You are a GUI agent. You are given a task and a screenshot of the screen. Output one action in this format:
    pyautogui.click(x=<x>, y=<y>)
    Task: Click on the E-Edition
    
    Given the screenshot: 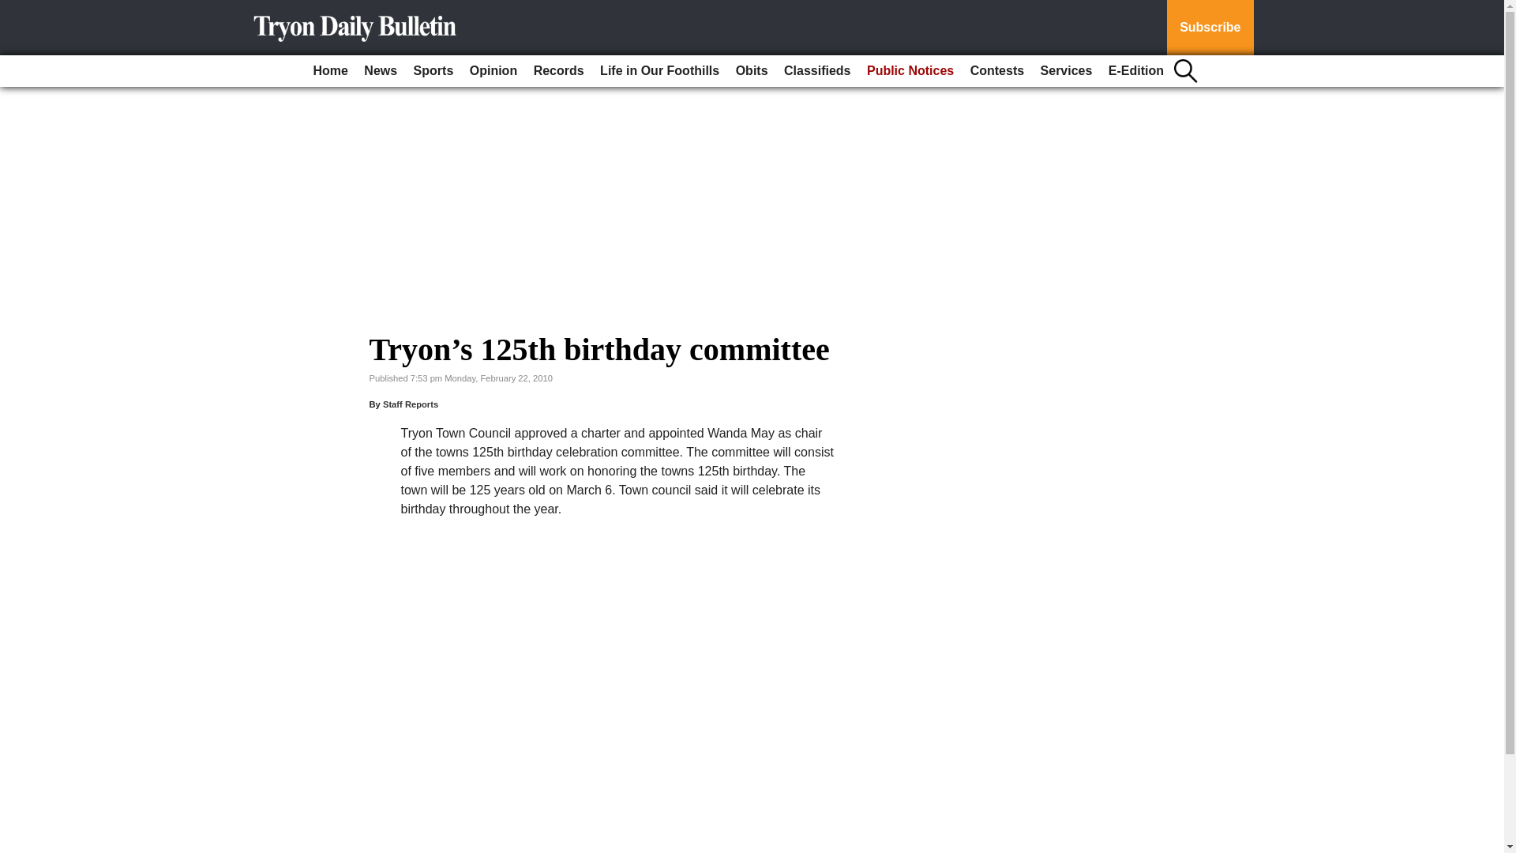 What is the action you would take?
    pyautogui.click(x=1135, y=71)
    